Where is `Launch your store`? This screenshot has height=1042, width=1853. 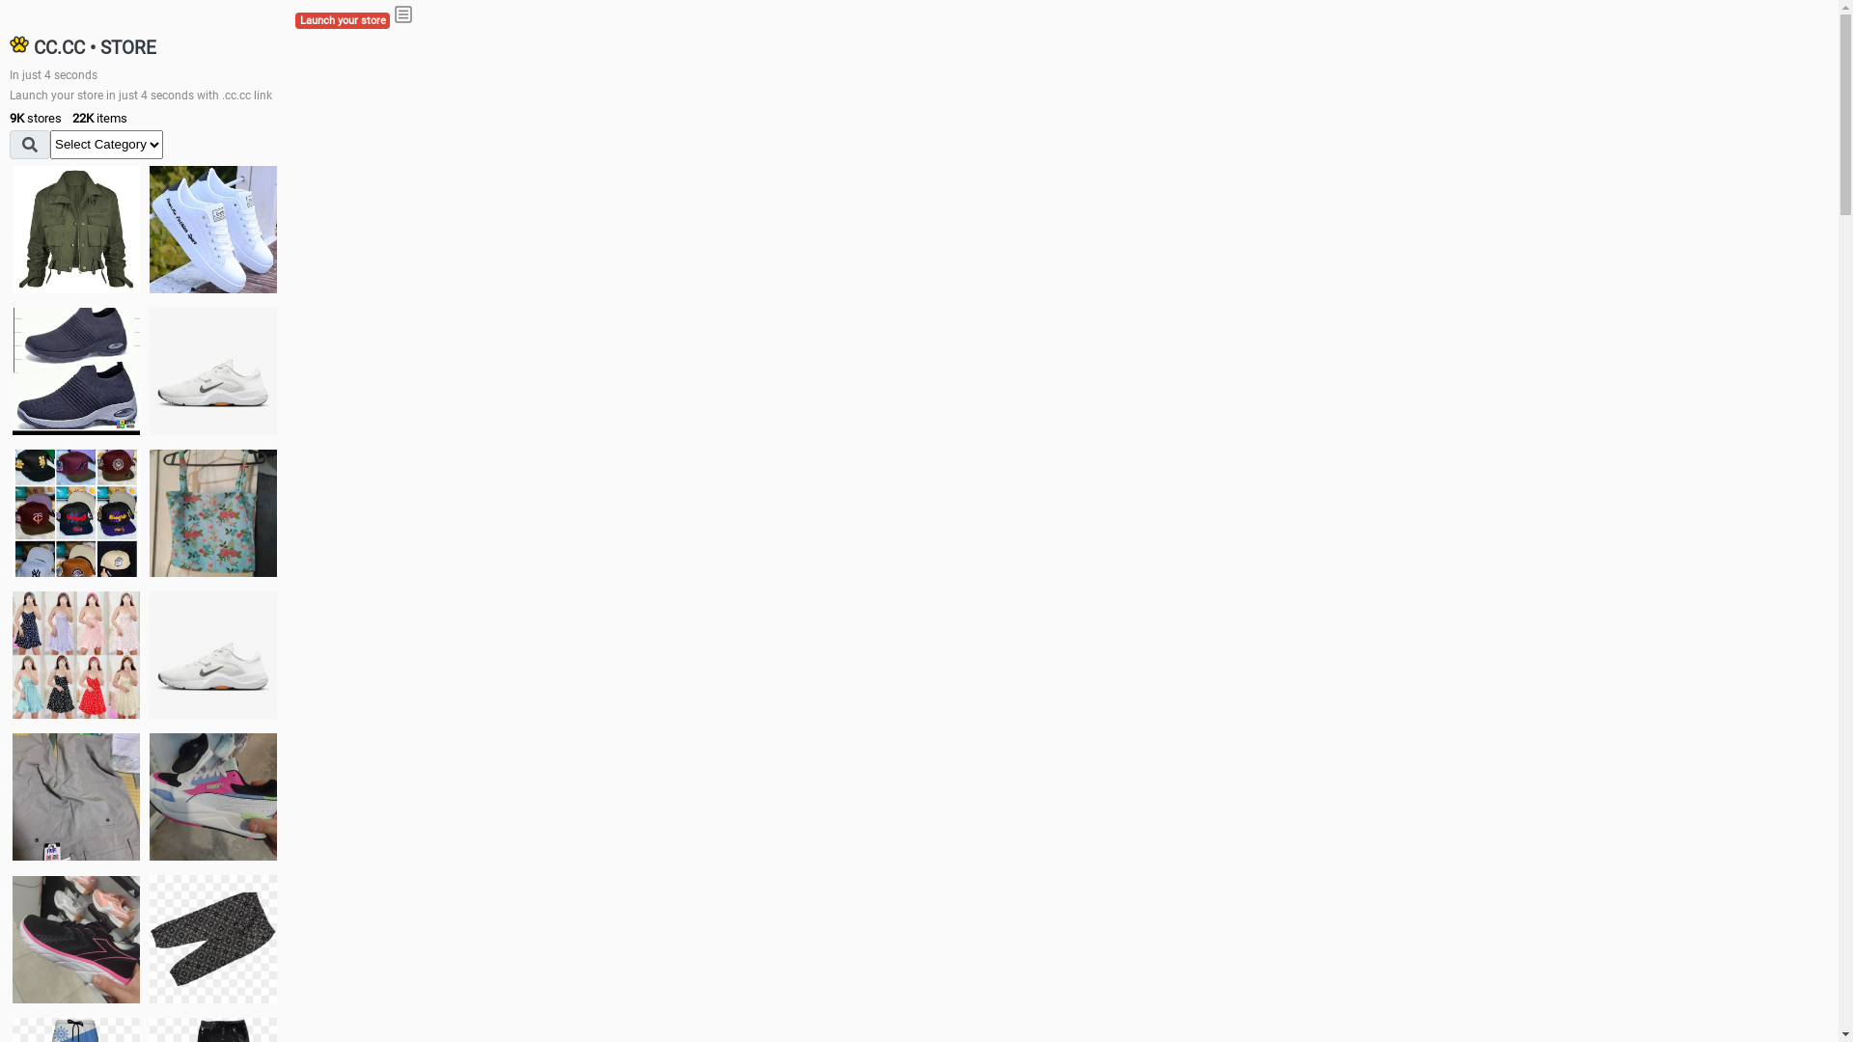 Launch your store is located at coordinates (343, 21).